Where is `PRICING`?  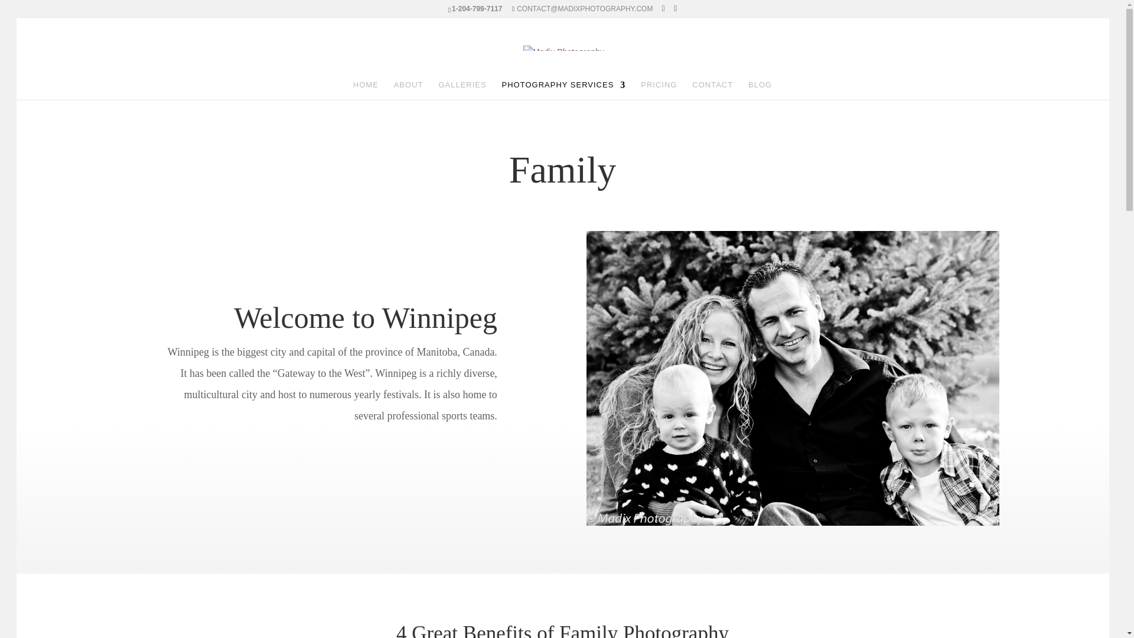 PRICING is located at coordinates (659, 90).